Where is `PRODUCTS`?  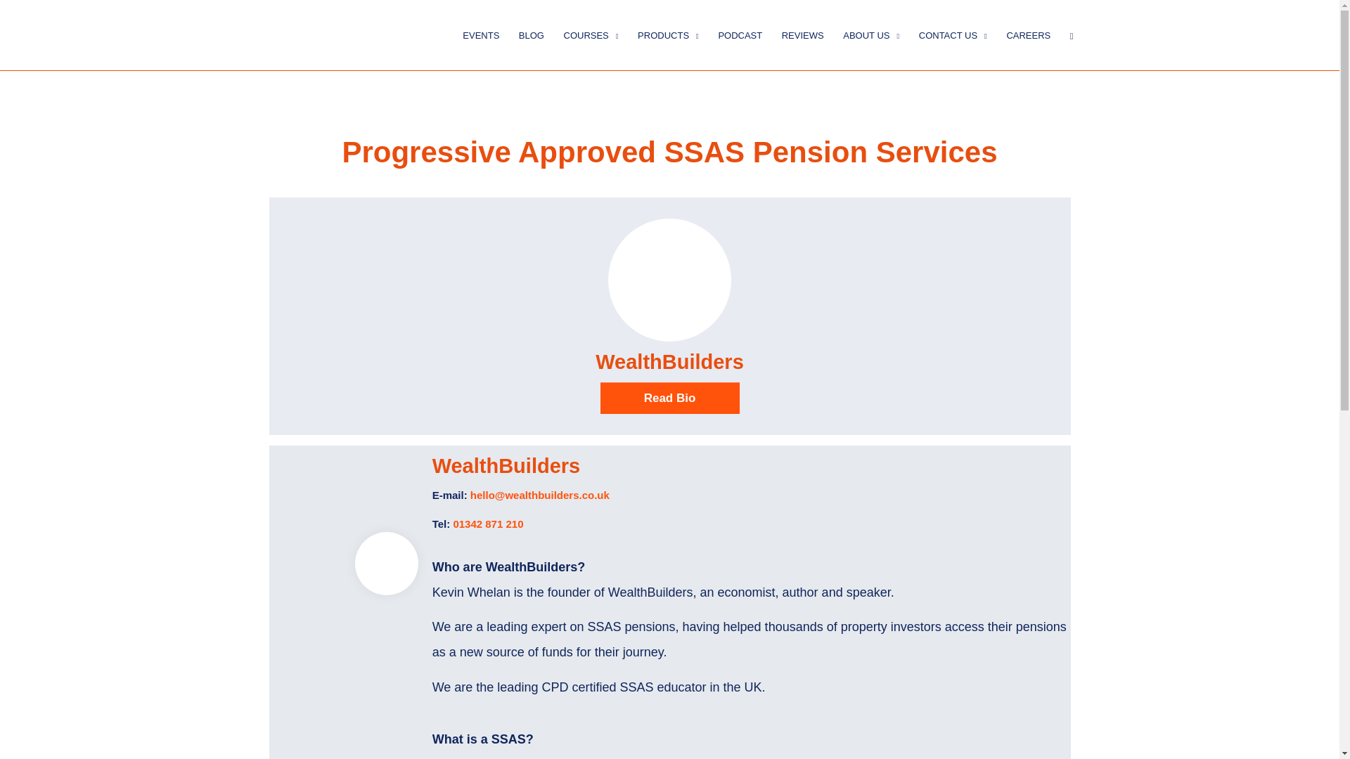 PRODUCTS is located at coordinates (668, 34).